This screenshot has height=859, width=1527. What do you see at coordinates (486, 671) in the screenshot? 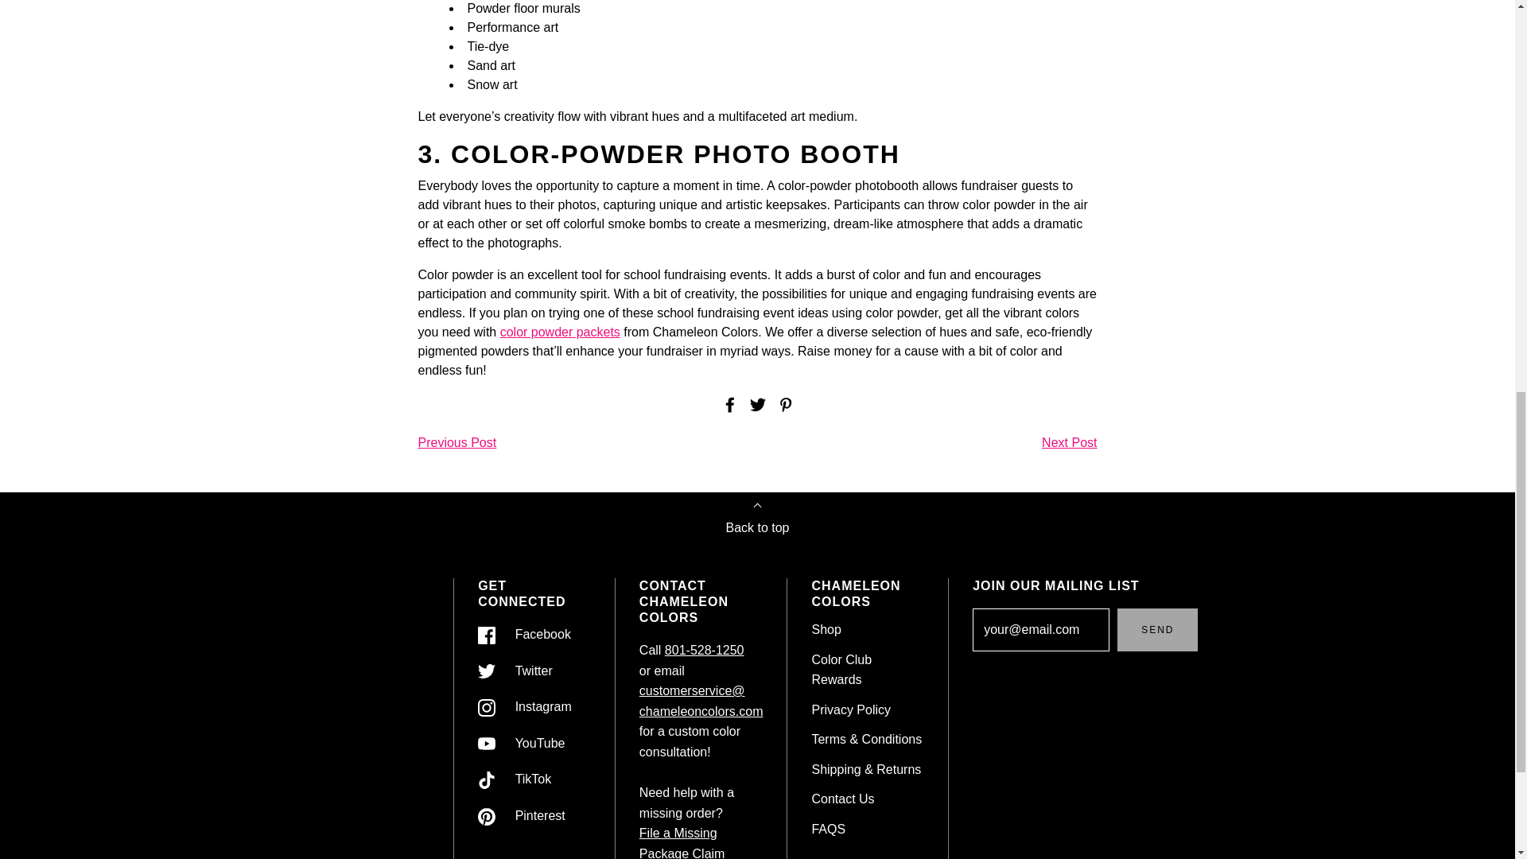
I see `Twitter icon` at bounding box center [486, 671].